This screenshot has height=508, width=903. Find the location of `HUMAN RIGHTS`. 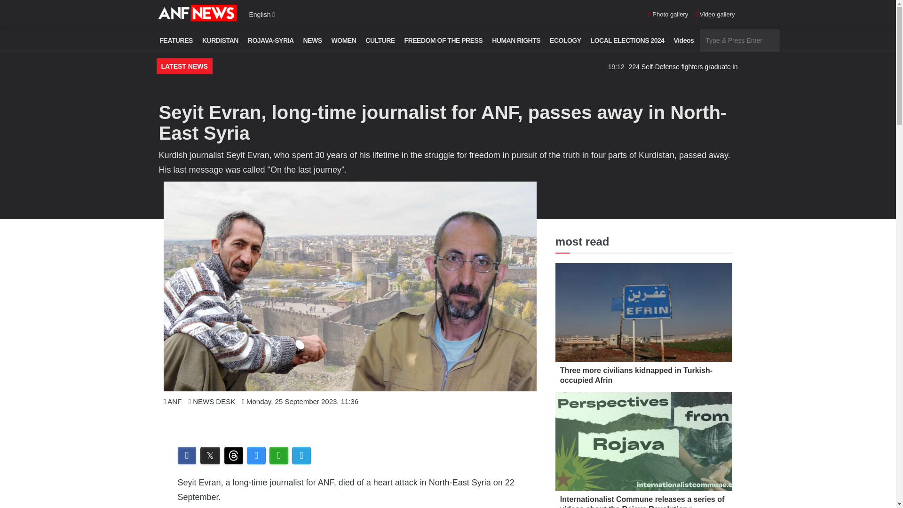

HUMAN RIGHTS is located at coordinates (515, 40).